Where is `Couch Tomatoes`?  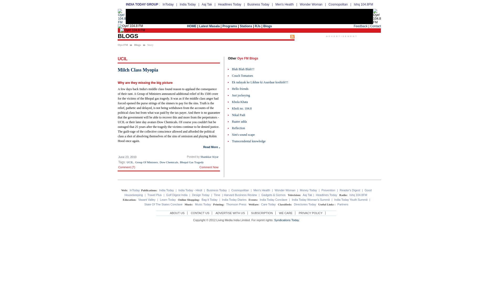 Couch Tomatoes is located at coordinates (260, 77).